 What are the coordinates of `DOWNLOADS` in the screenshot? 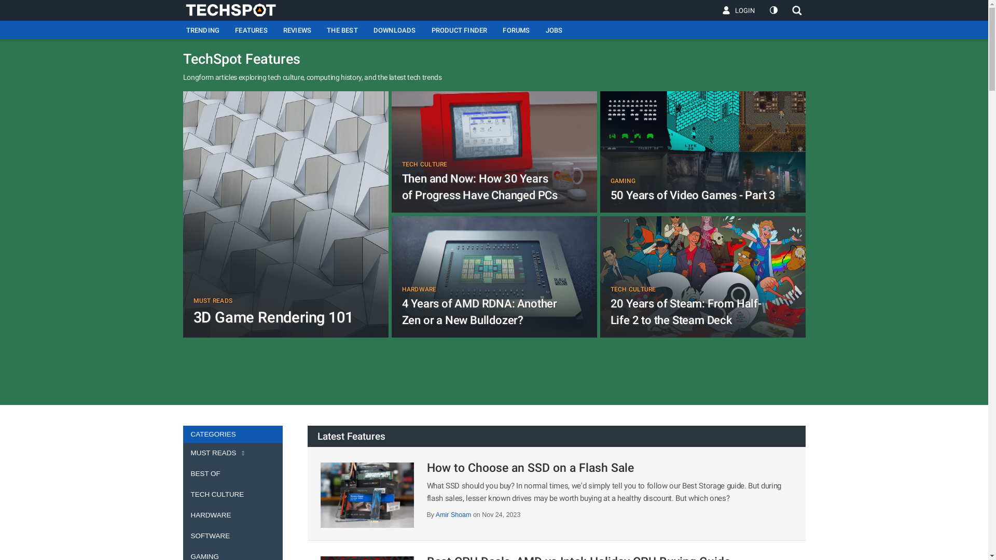 It's located at (395, 30).